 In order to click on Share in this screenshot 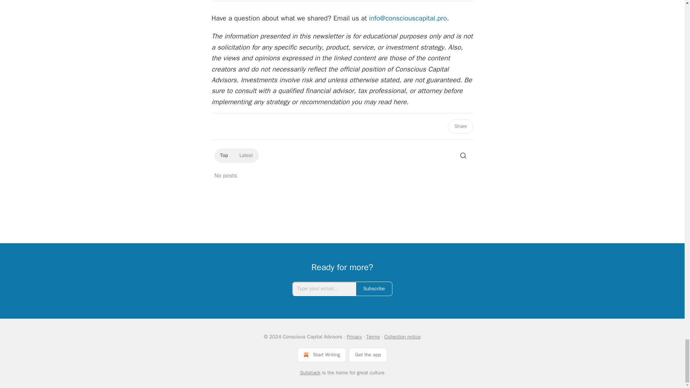, I will do `click(460, 126)`.